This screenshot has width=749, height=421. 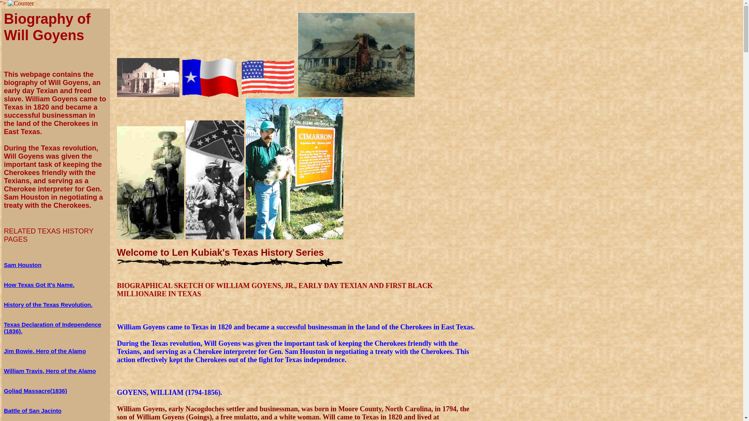 What do you see at coordinates (39, 285) in the screenshot?
I see `How Texas Got It's Name.` at bounding box center [39, 285].